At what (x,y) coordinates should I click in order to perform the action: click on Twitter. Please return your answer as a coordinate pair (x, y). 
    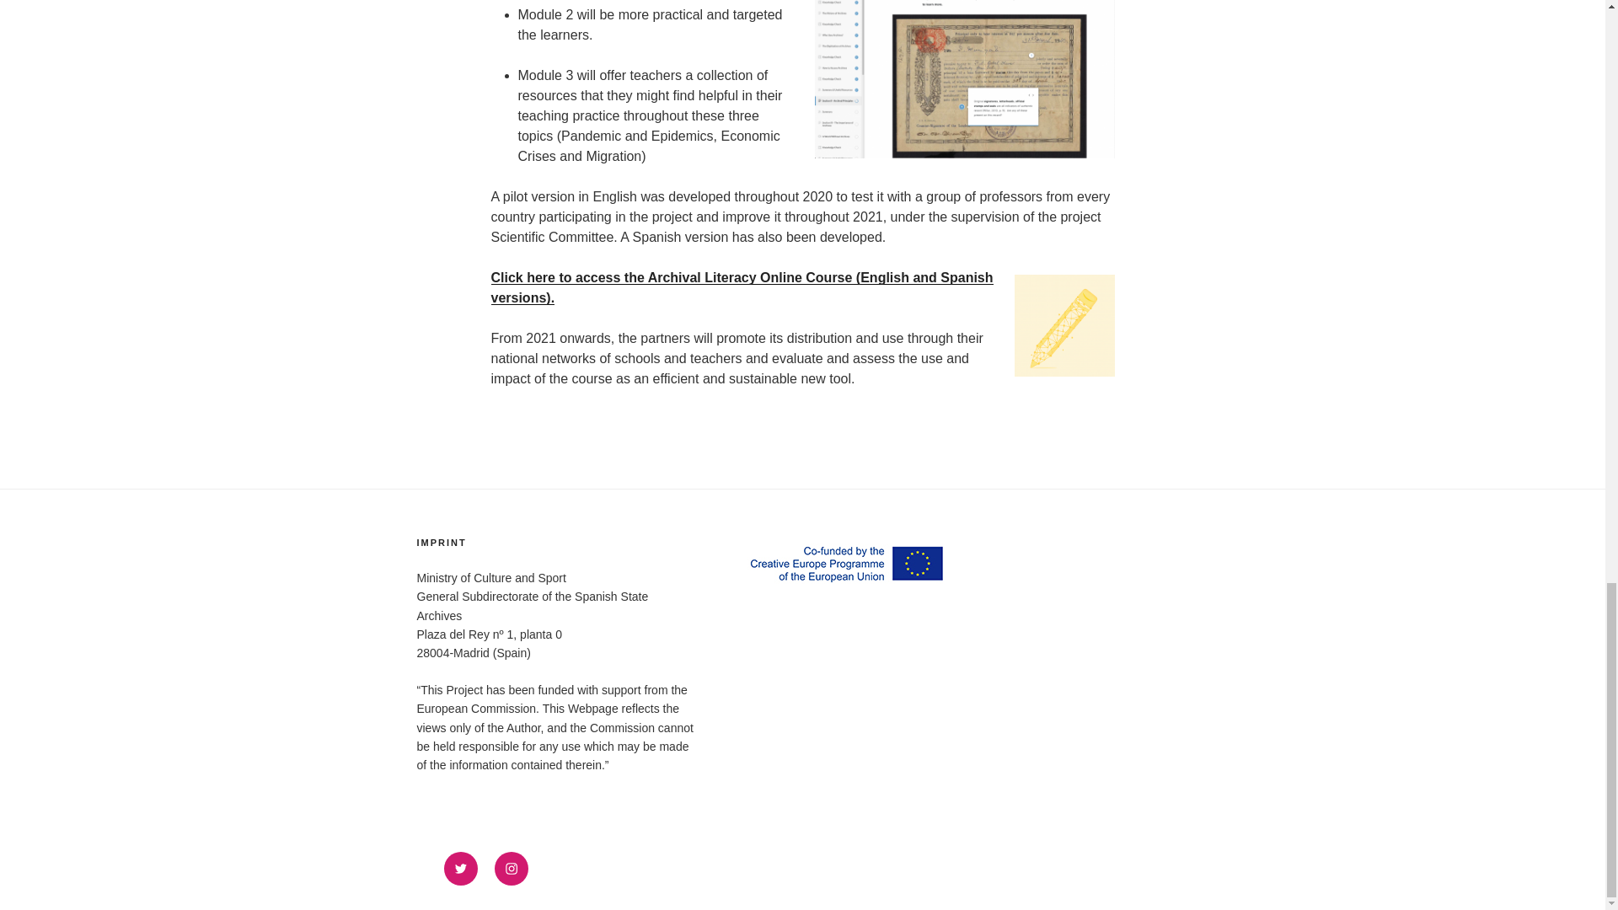
    Looking at the image, I should click on (460, 868).